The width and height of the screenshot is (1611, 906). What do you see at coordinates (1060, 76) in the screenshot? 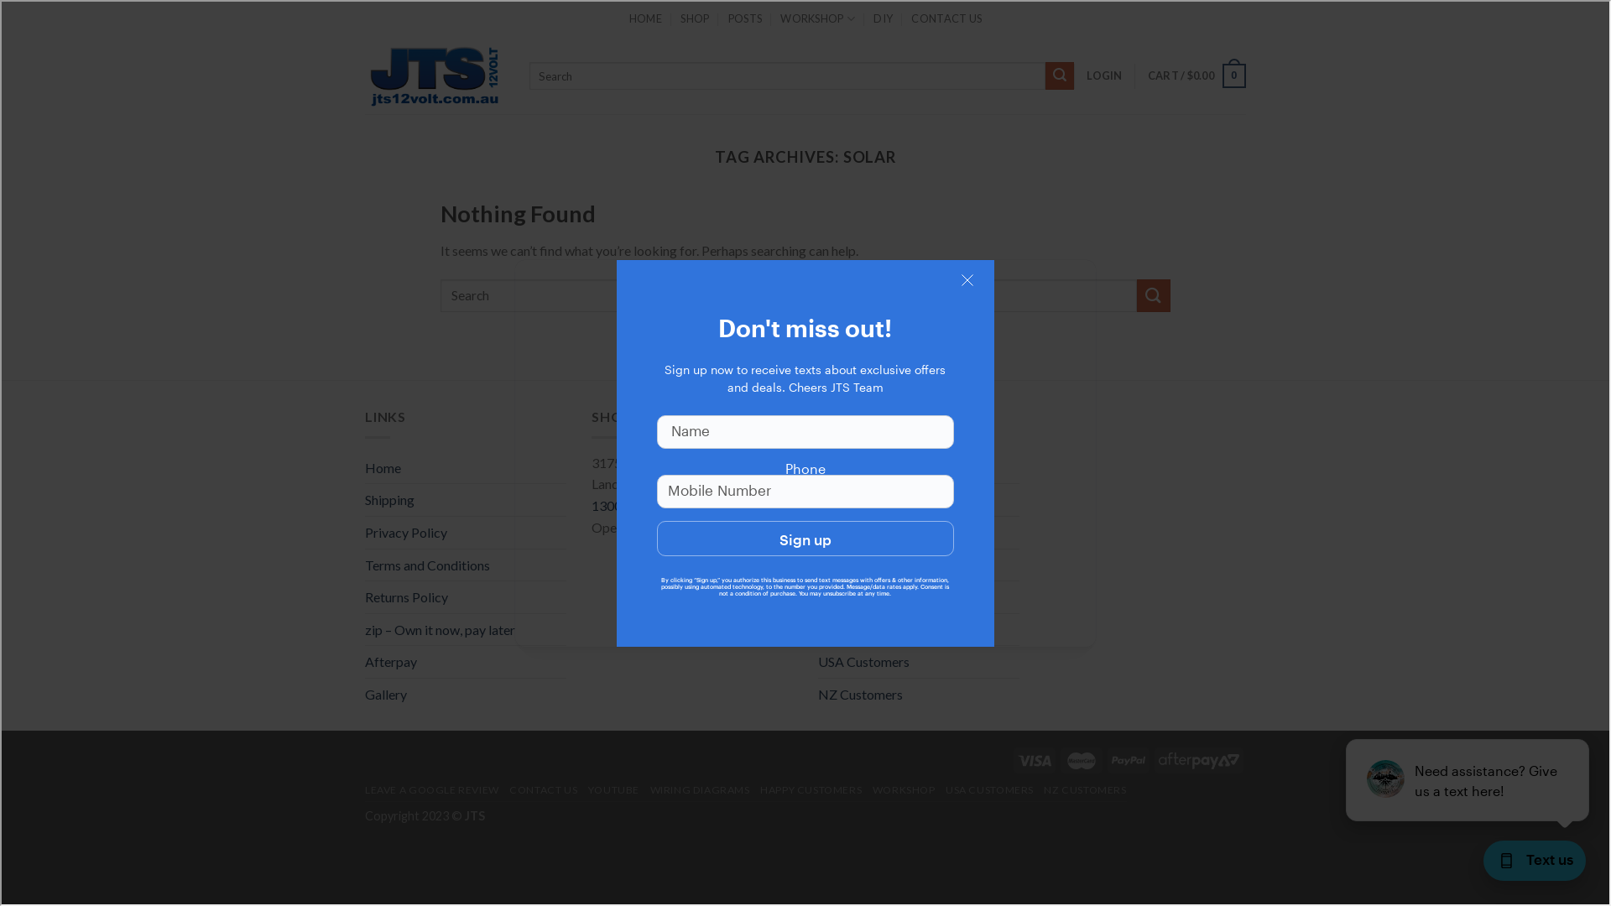
I see `Search` at bounding box center [1060, 76].